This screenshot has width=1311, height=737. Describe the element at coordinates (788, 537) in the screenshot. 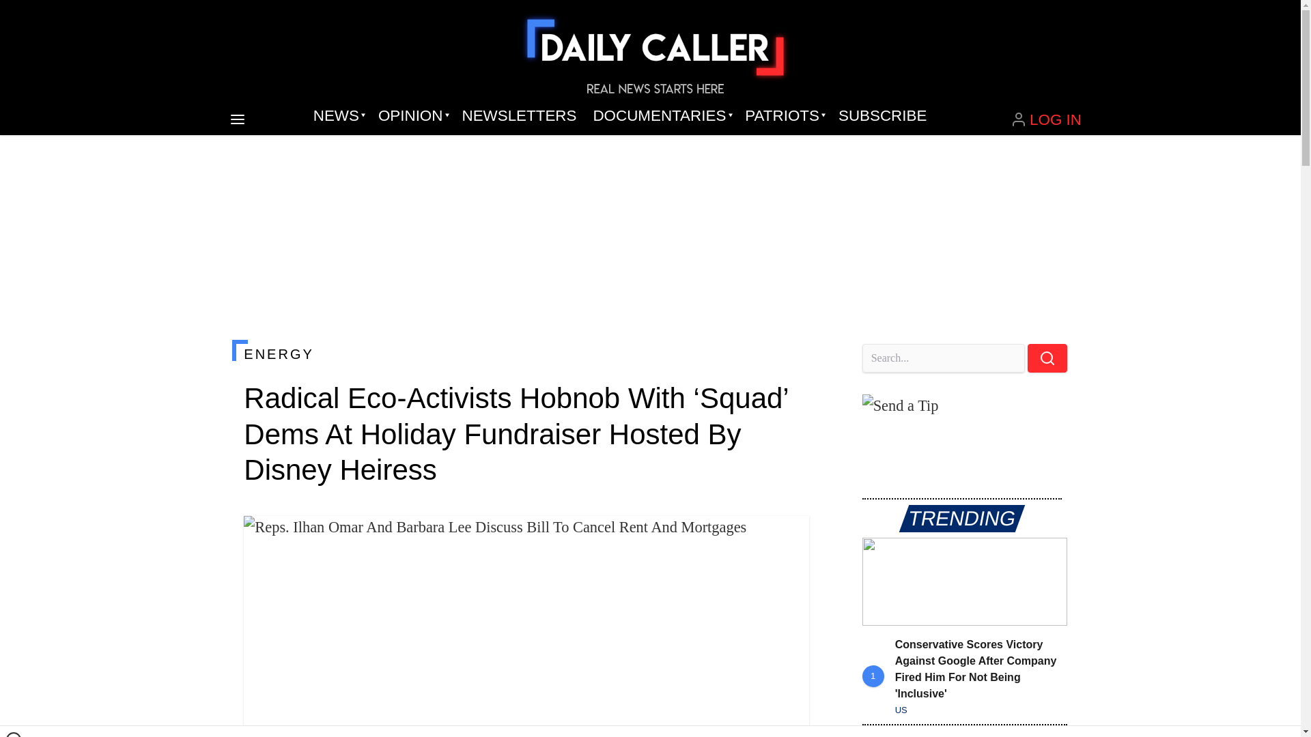

I see `Toggle fullscreen` at that location.